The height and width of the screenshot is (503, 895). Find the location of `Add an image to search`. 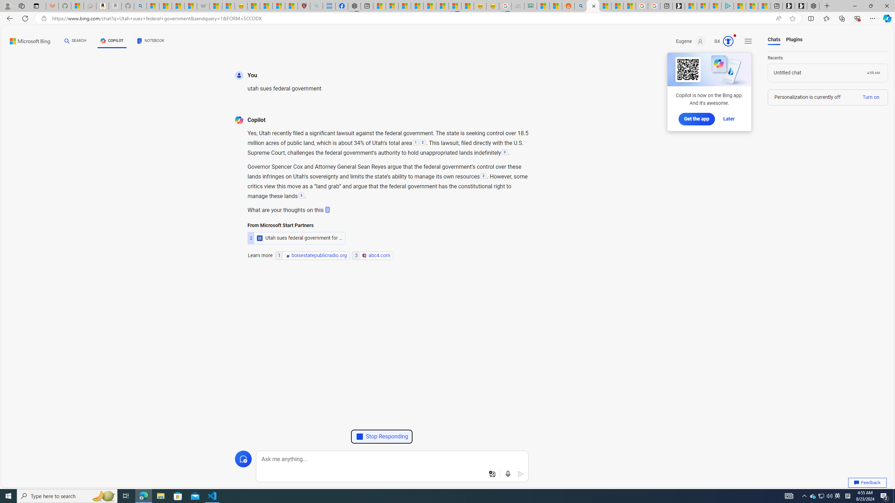

Add an image to search is located at coordinates (492, 474).